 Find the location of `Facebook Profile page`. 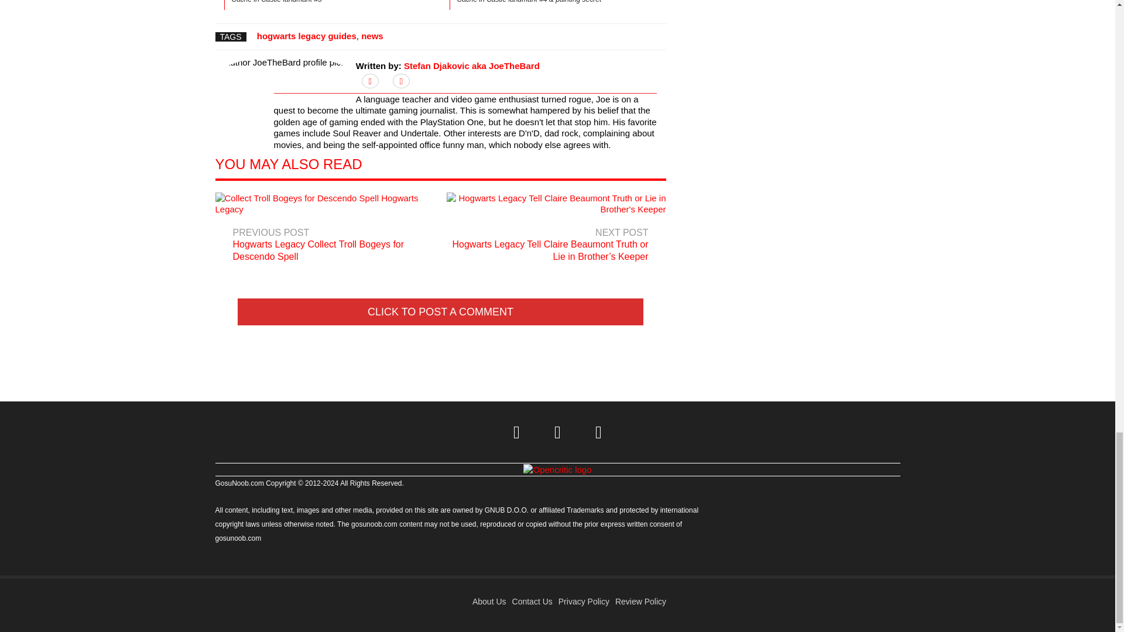

Facebook Profile page is located at coordinates (557, 432).